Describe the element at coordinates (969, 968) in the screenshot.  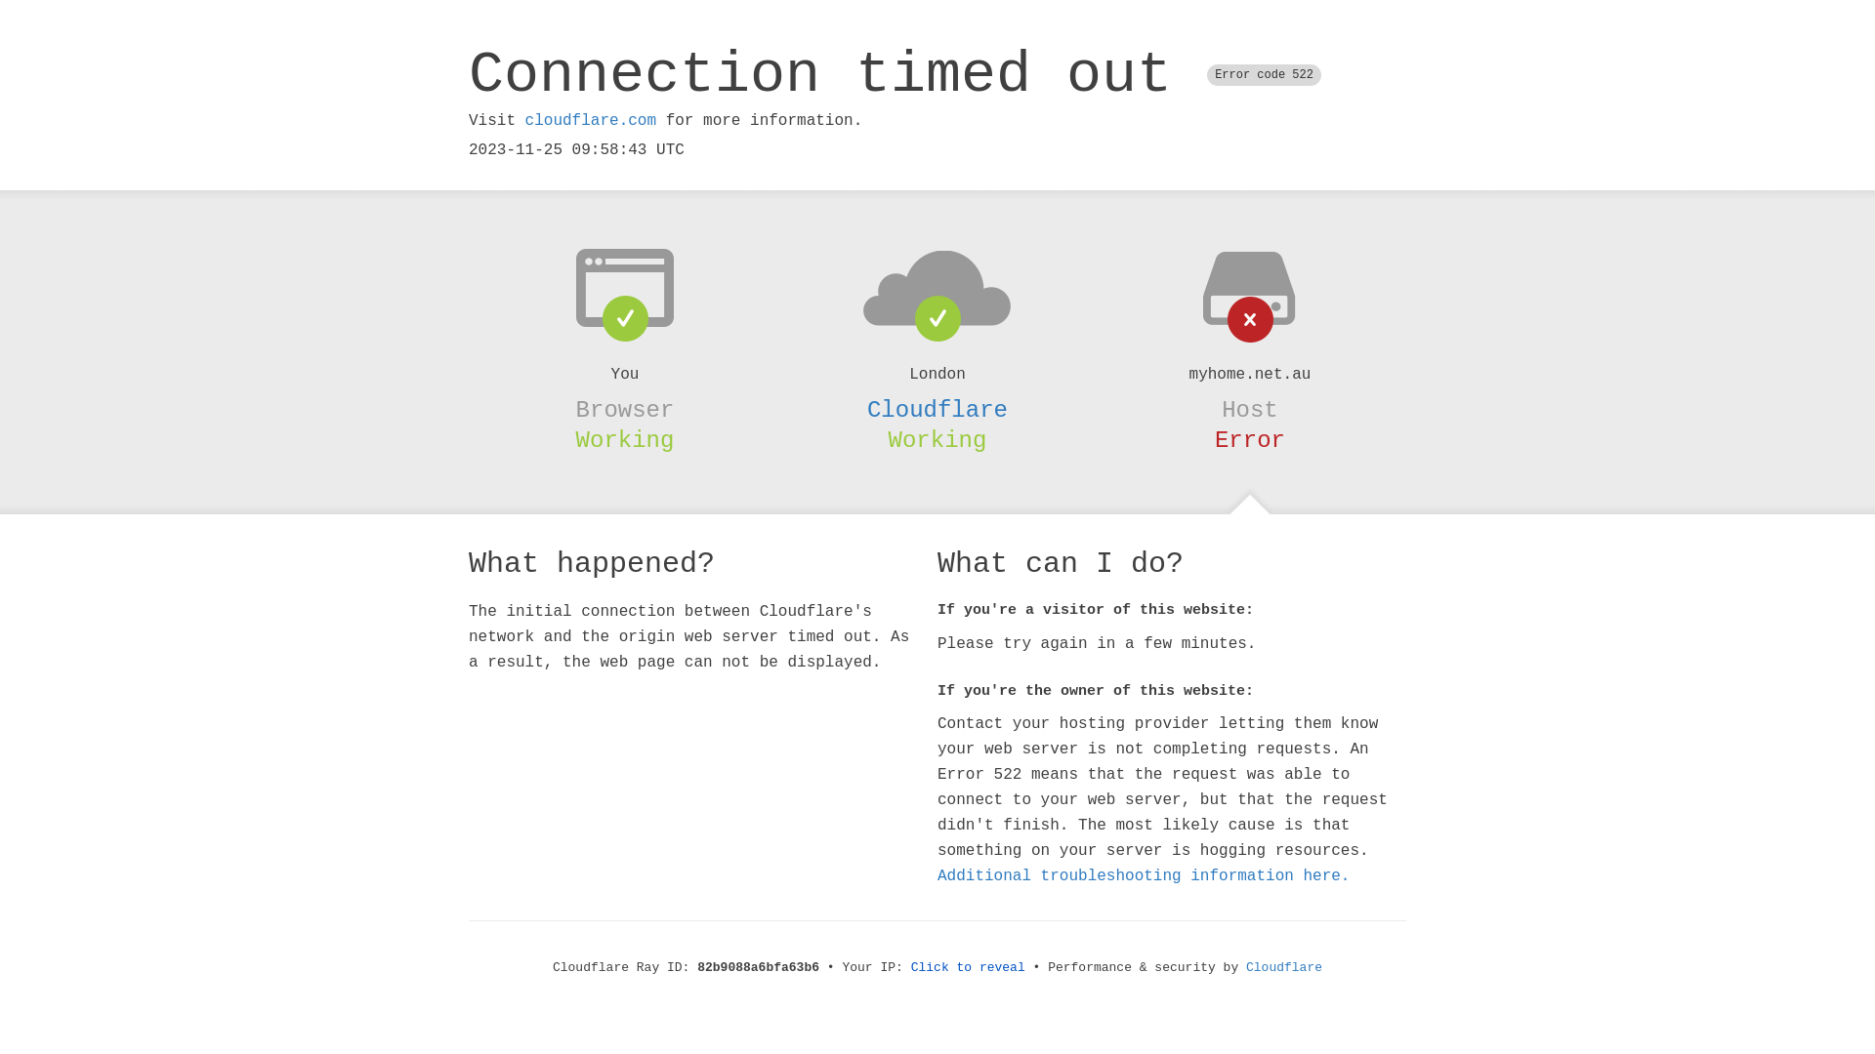
I see `Click to reveal` at that location.